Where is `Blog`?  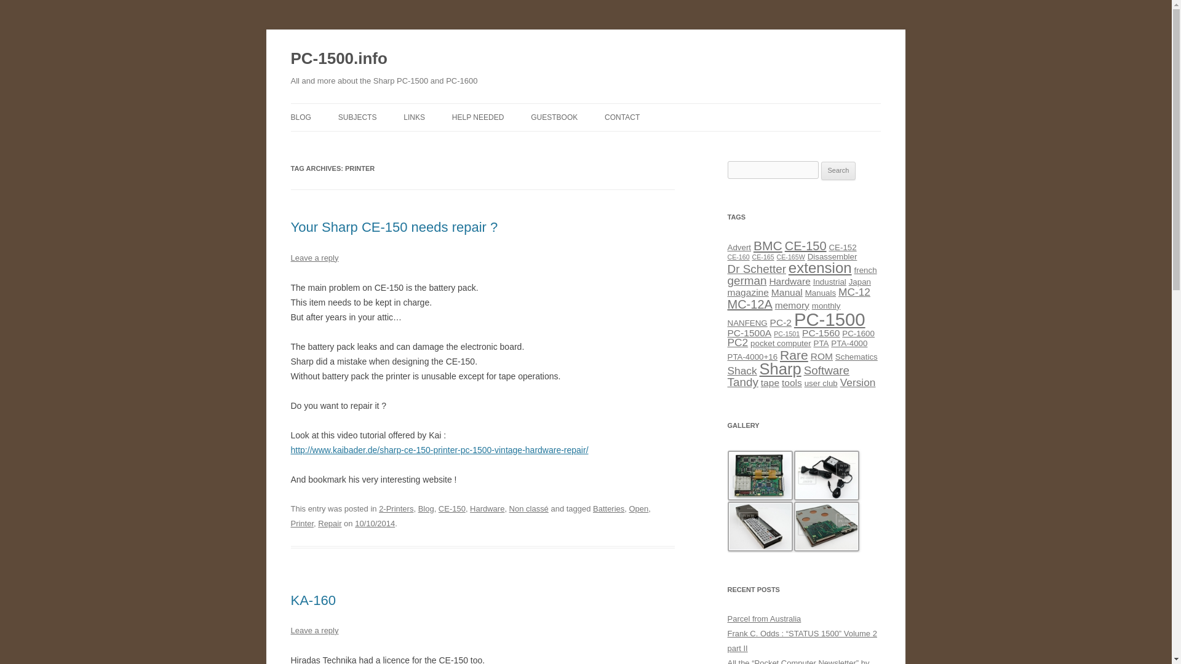
Blog is located at coordinates (426, 508).